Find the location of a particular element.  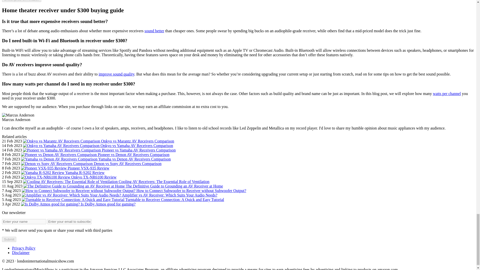

improve sound quality is located at coordinates (116, 74).